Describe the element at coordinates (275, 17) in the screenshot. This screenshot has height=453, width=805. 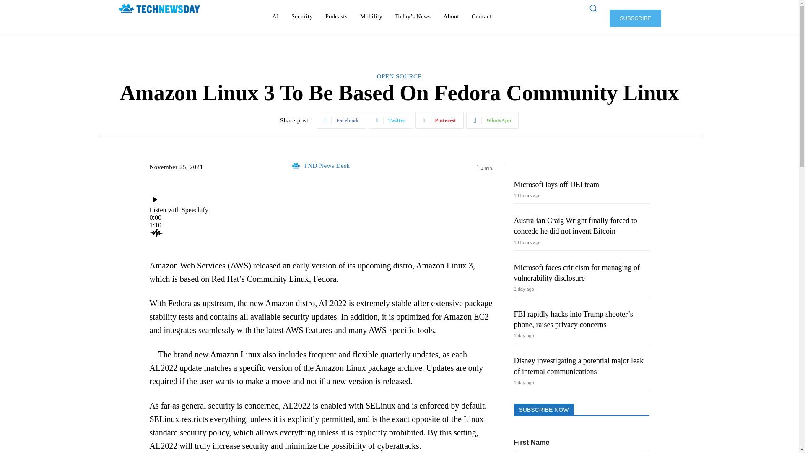
I see `AI` at that location.